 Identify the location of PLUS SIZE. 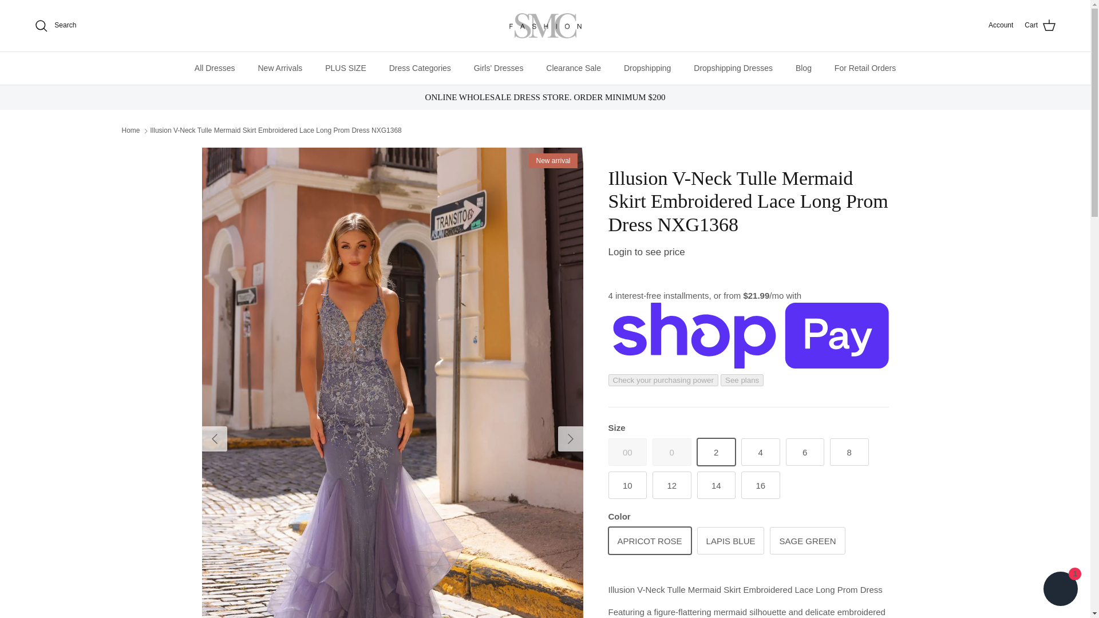
(346, 68).